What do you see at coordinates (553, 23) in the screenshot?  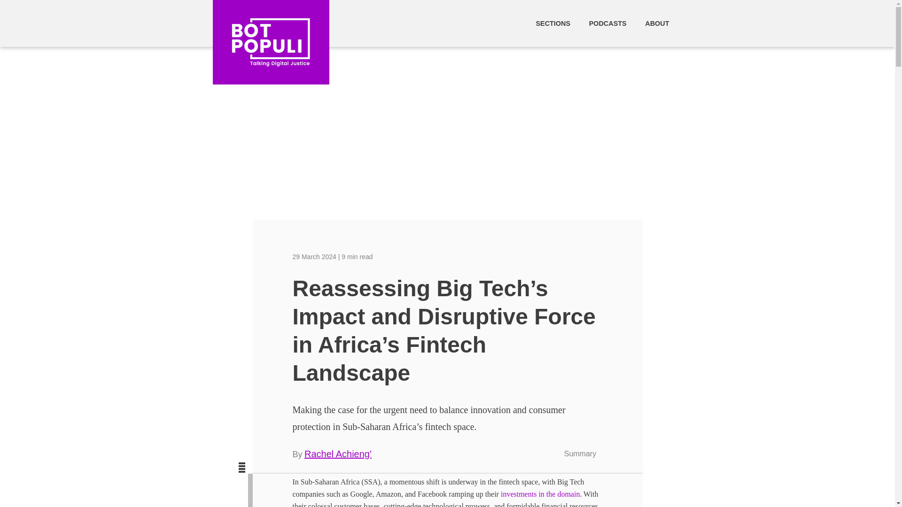 I see `SECTIONS` at bounding box center [553, 23].